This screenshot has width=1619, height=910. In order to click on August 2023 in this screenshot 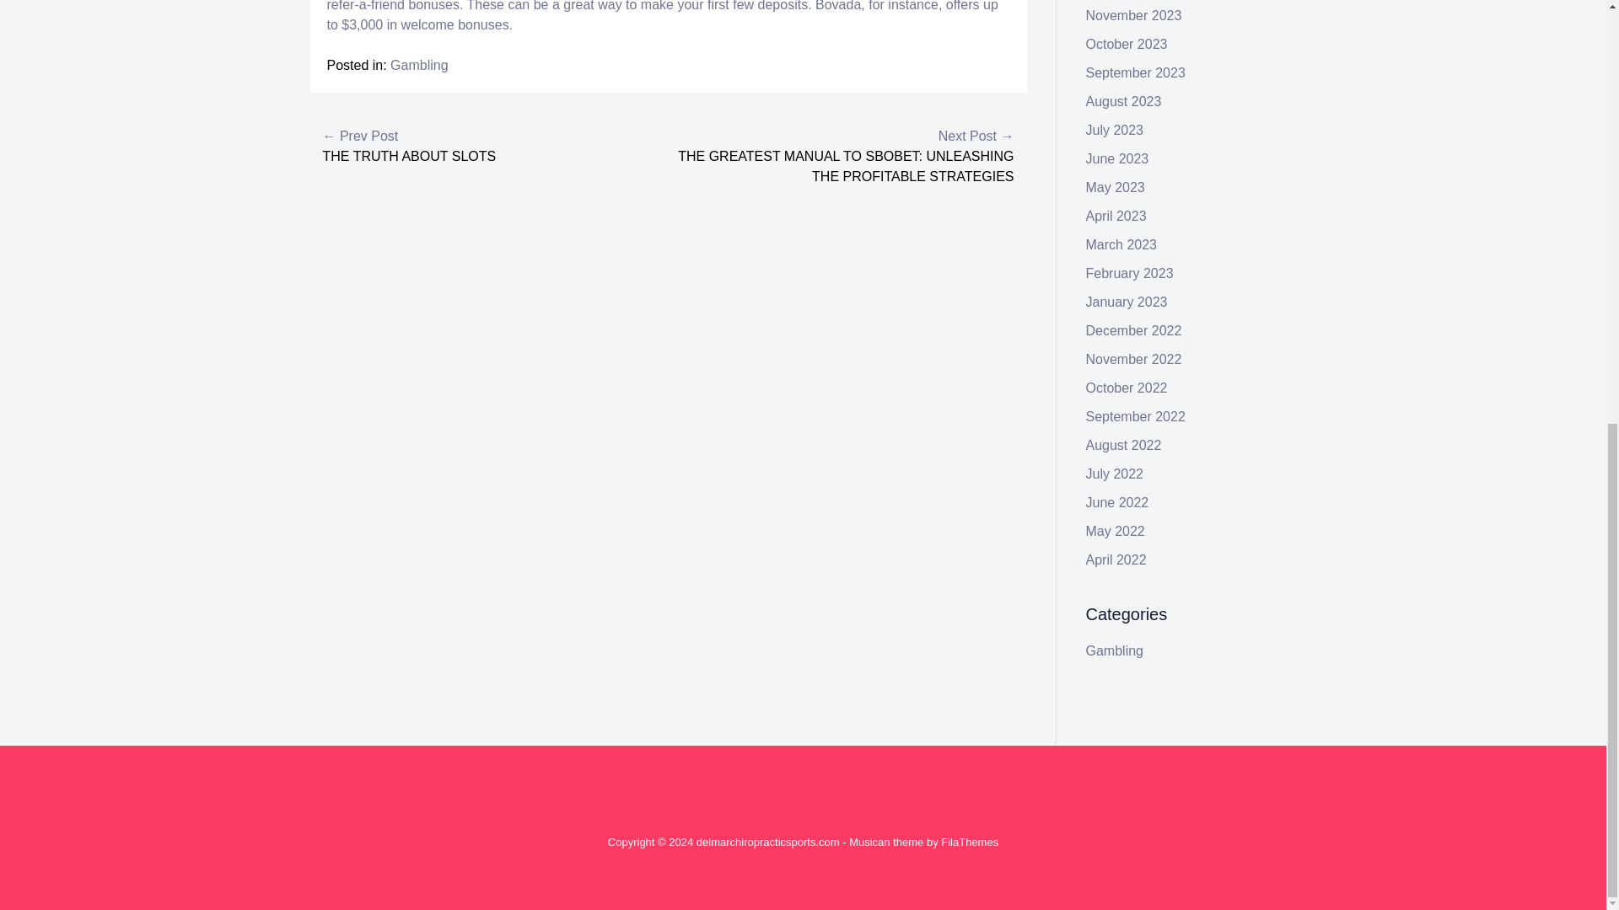, I will do `click(1124, 101)`.